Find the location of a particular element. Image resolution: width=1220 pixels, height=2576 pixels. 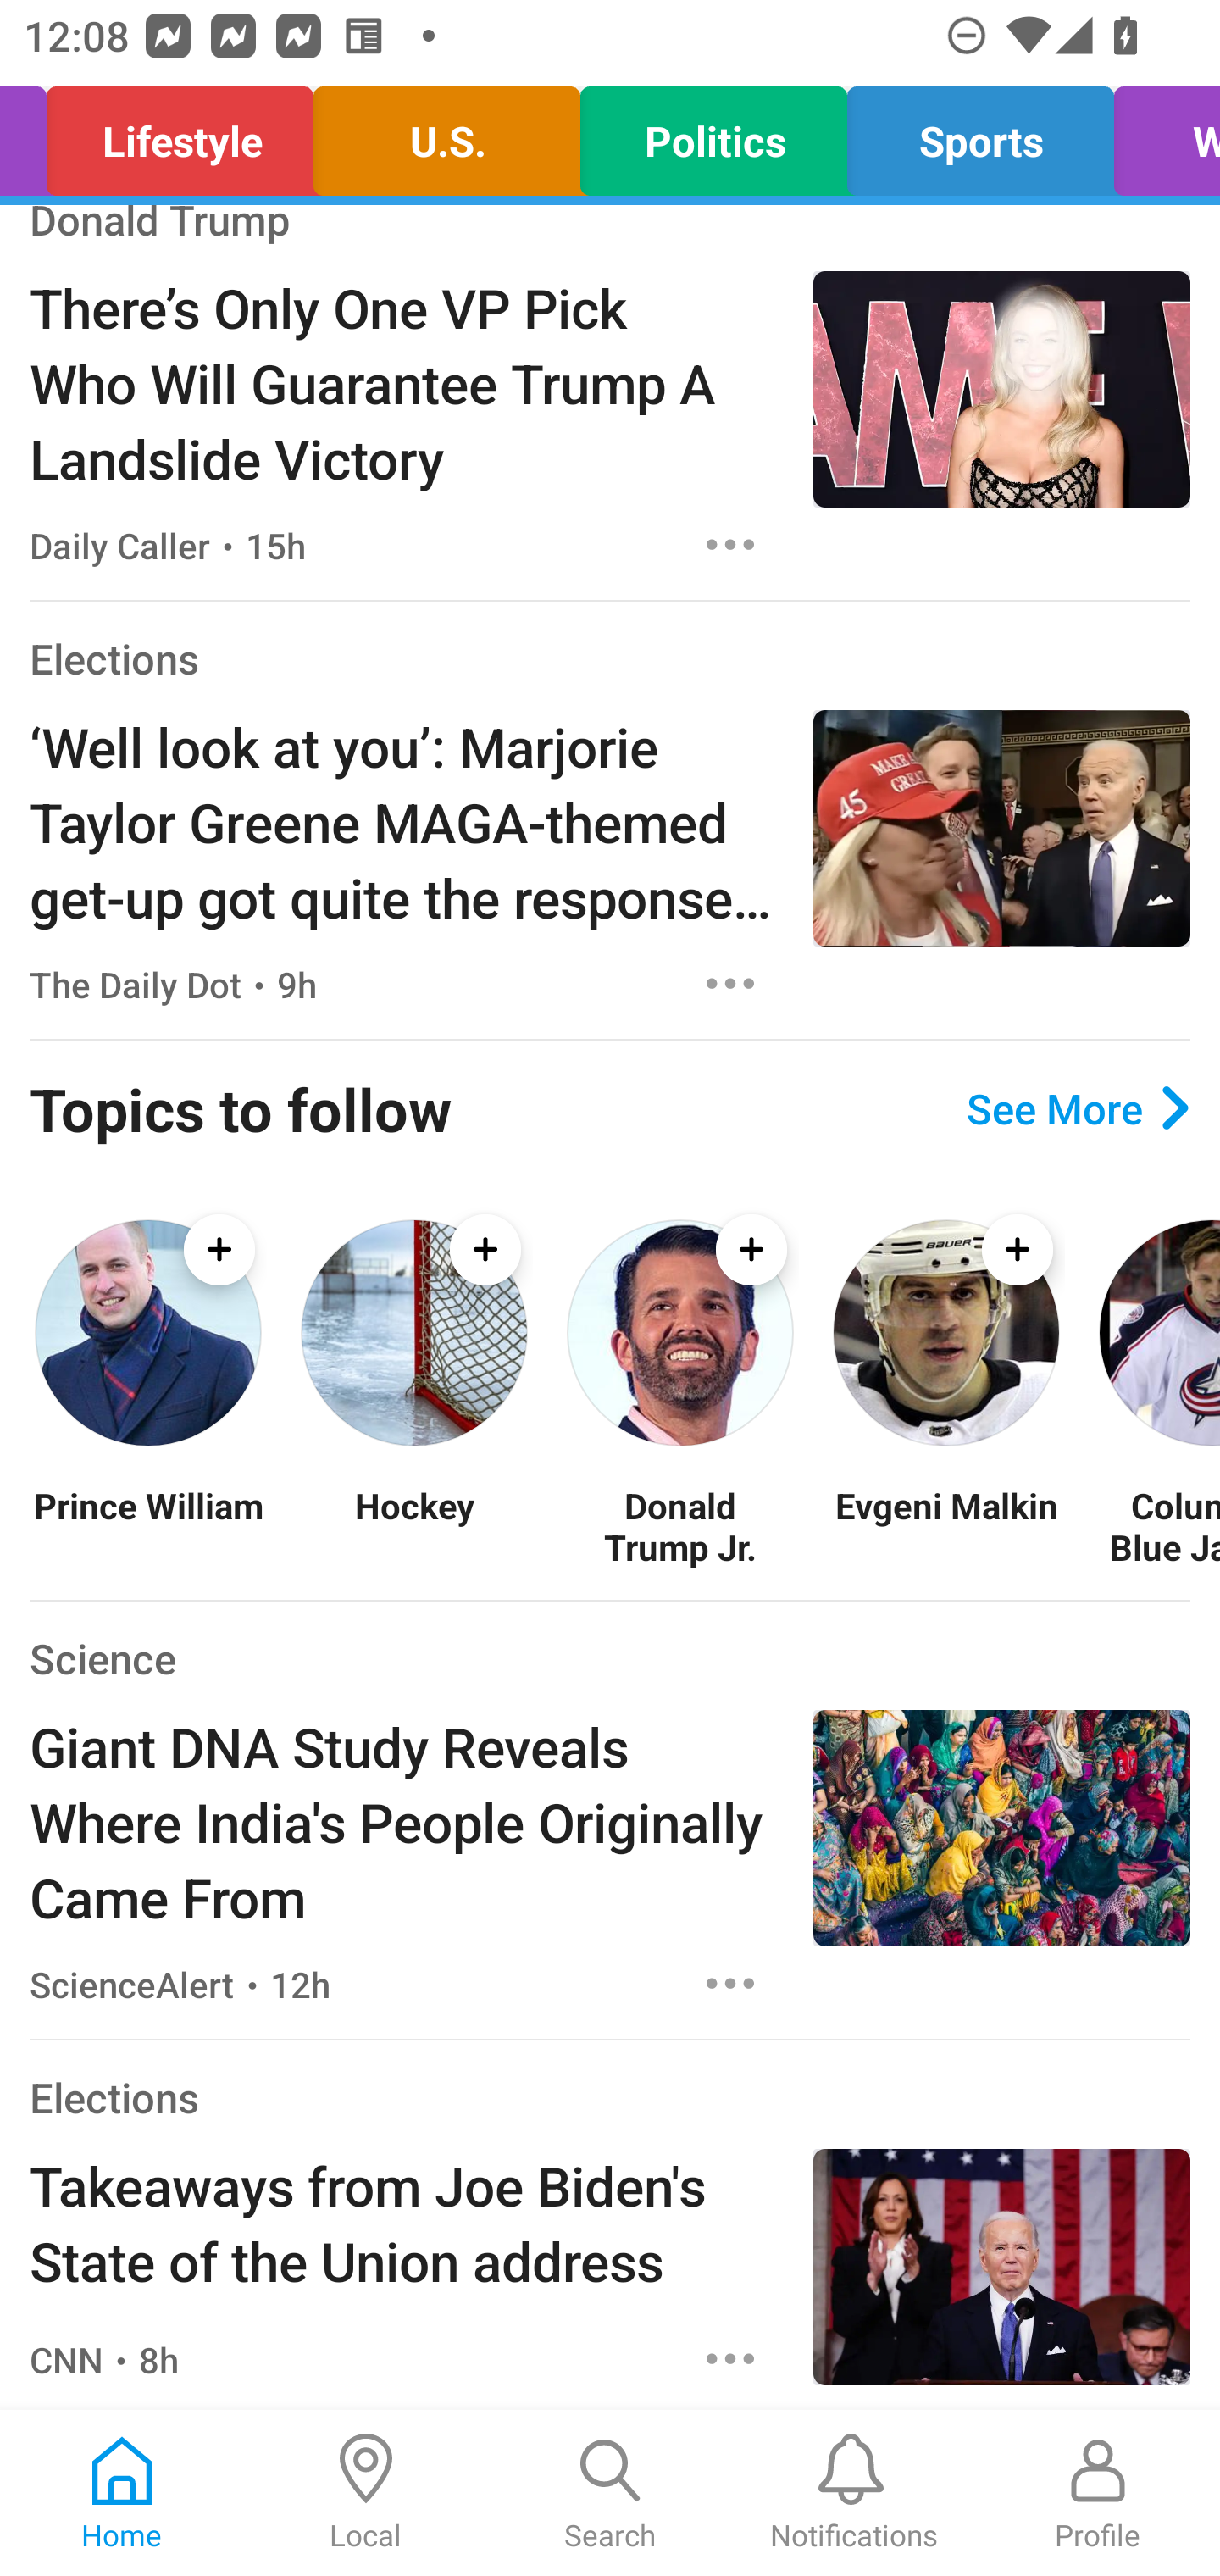

Evgeni Malkin is located at coordinates (945, 1525).